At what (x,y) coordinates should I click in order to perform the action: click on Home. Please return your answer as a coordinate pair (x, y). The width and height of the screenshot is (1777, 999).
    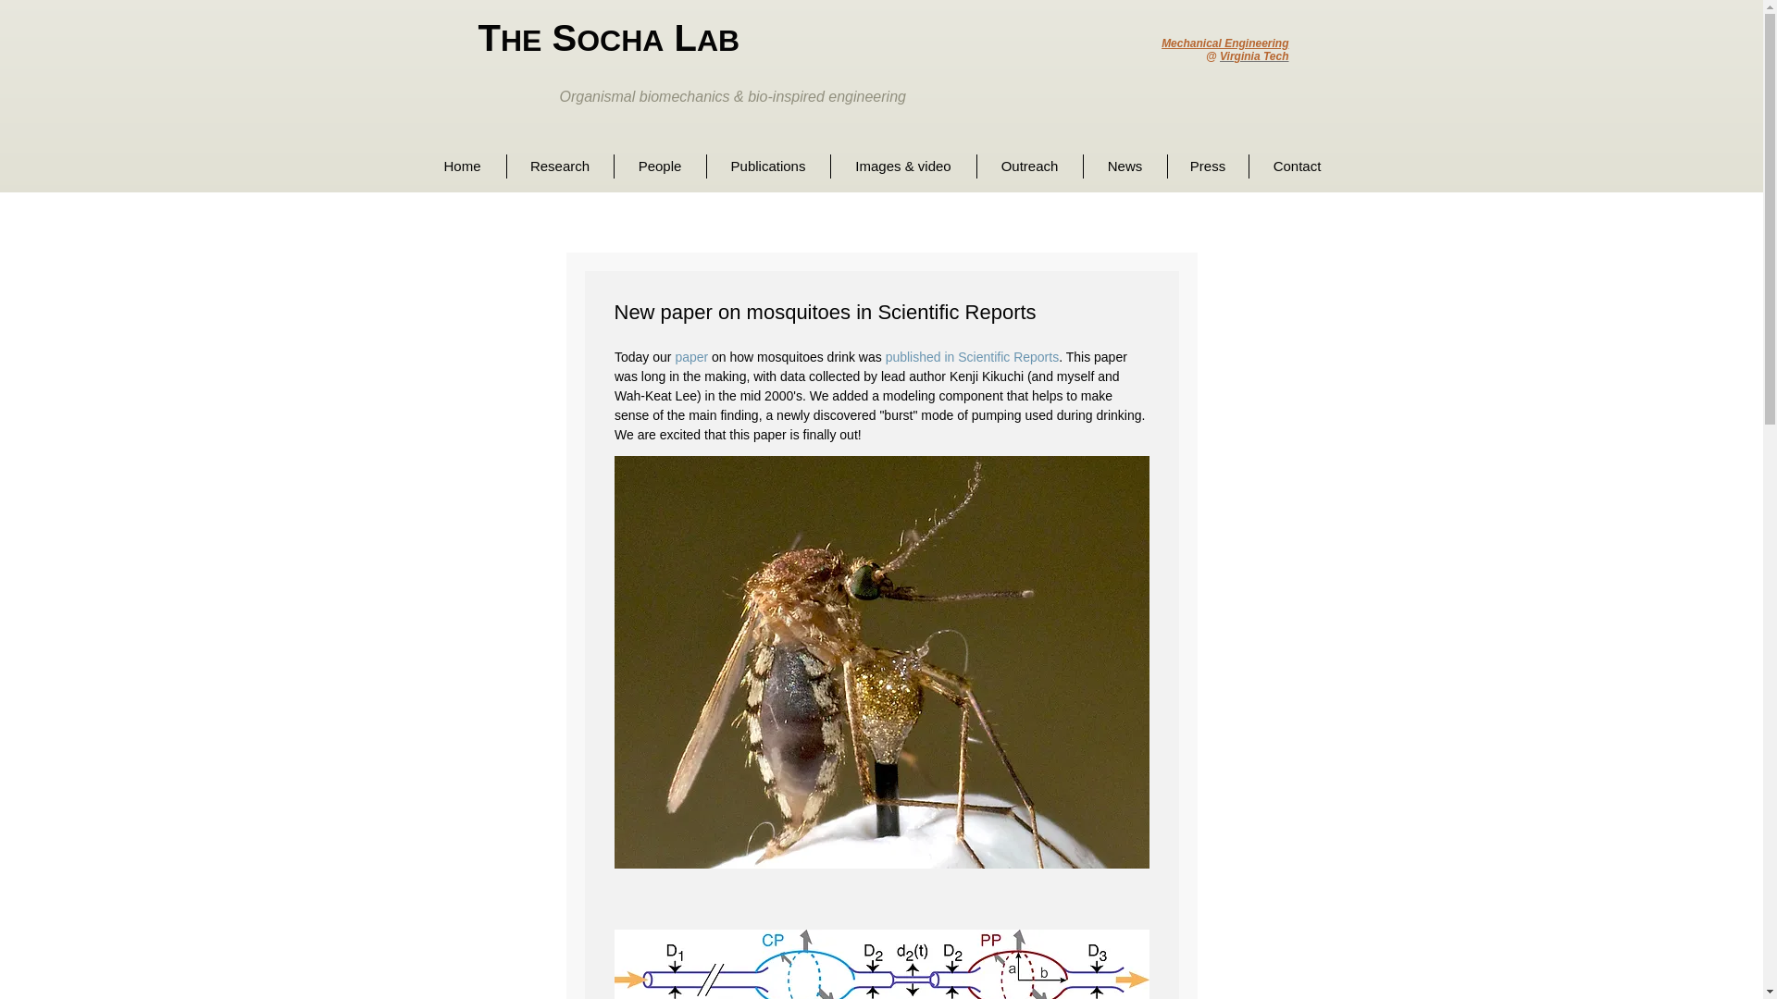
    Looking at the image, I should click on (461, 166).